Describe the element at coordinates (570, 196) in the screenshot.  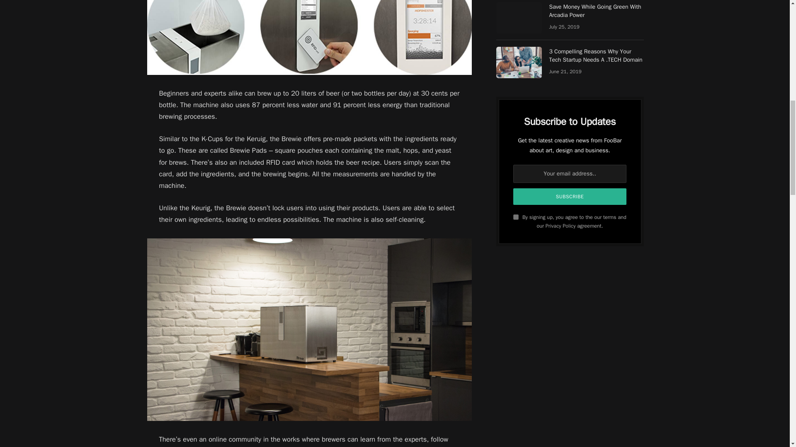
I see `Subscribe` at that location.